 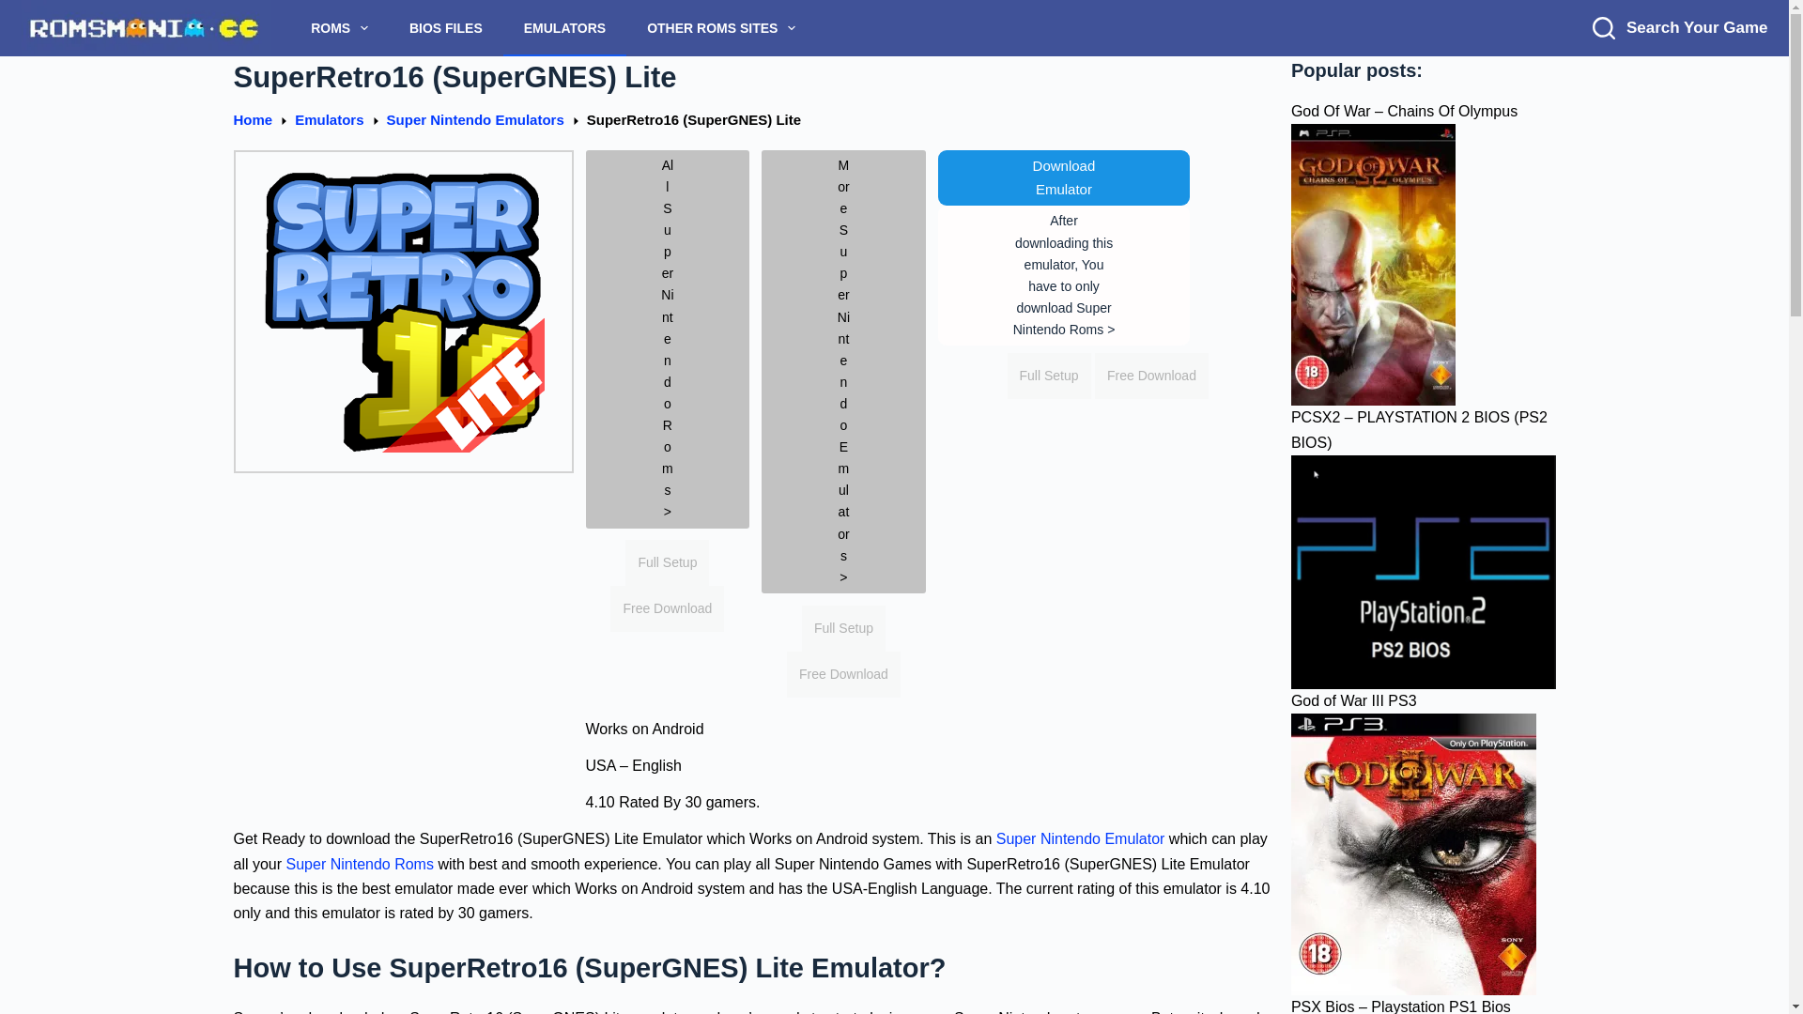 What do you see at coordinates (19, 9) in the screenshot?
I see `Skip to content` at bounding box center [19, 9].